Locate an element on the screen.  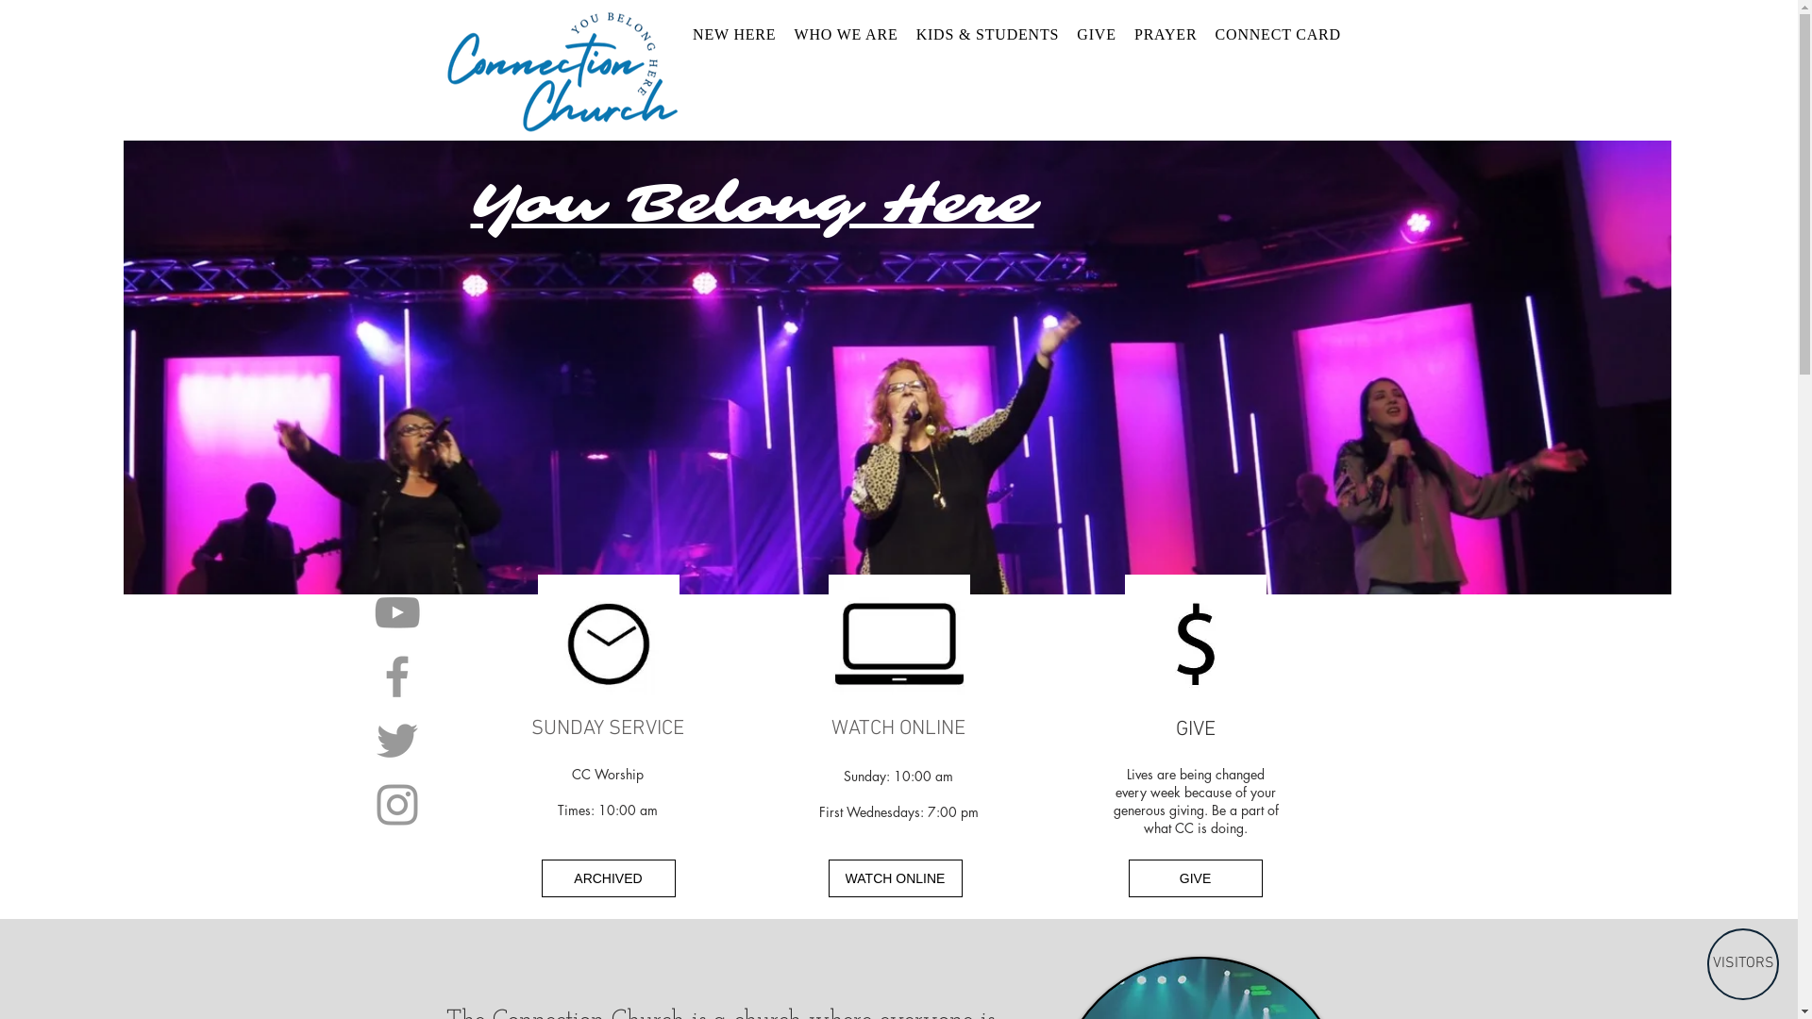
You Belong Here is located at coordinates (751, 204).